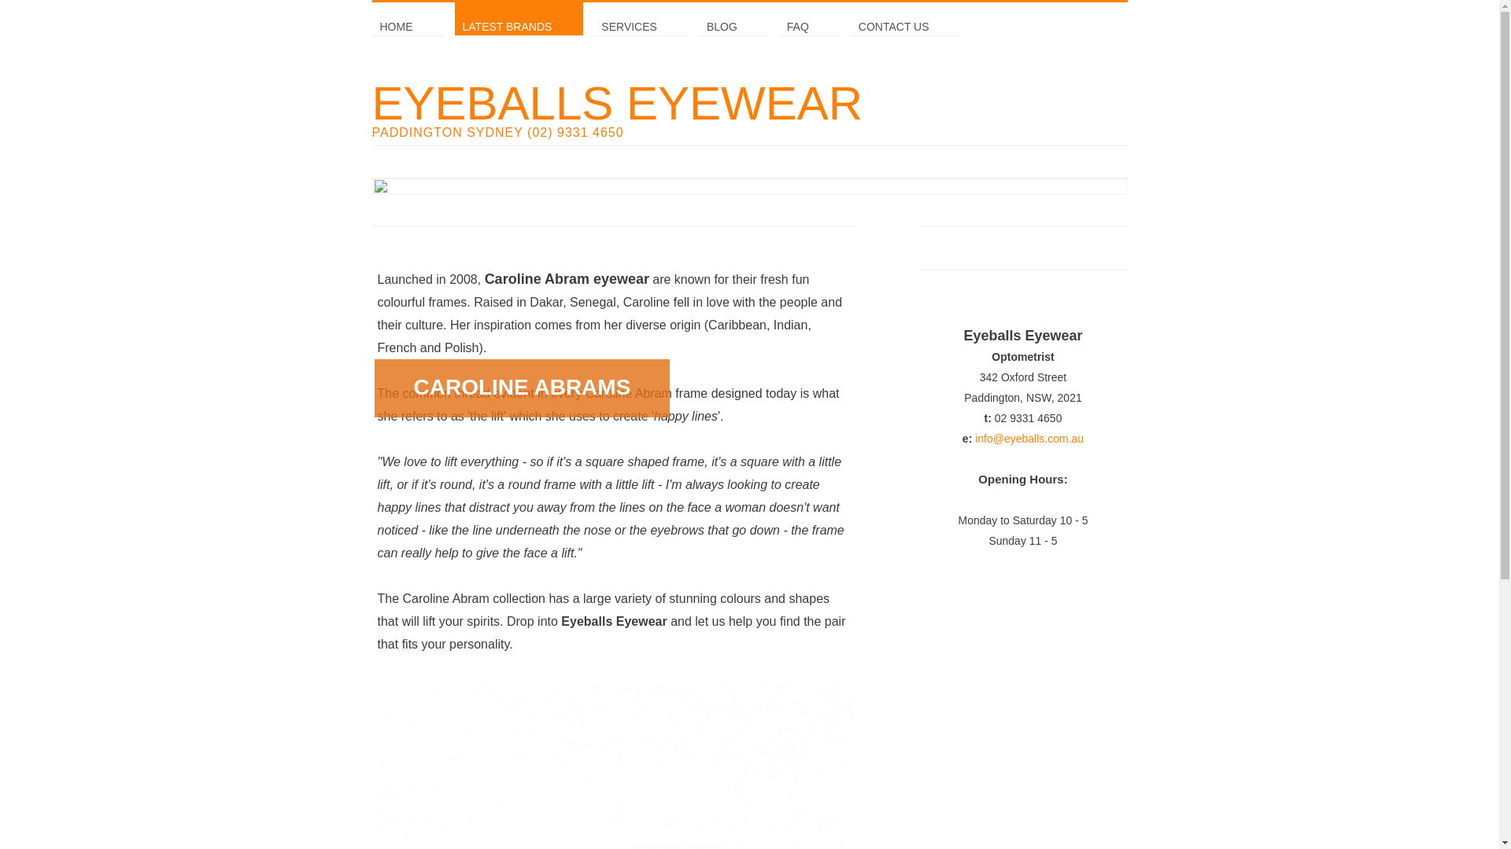 The width and height of the screenshot is (1511, 849). What do you see at coordinates (1029, 439) in the screenshot?
I see `info@eyeballs.com.au` at bounding box center [1029, 439].